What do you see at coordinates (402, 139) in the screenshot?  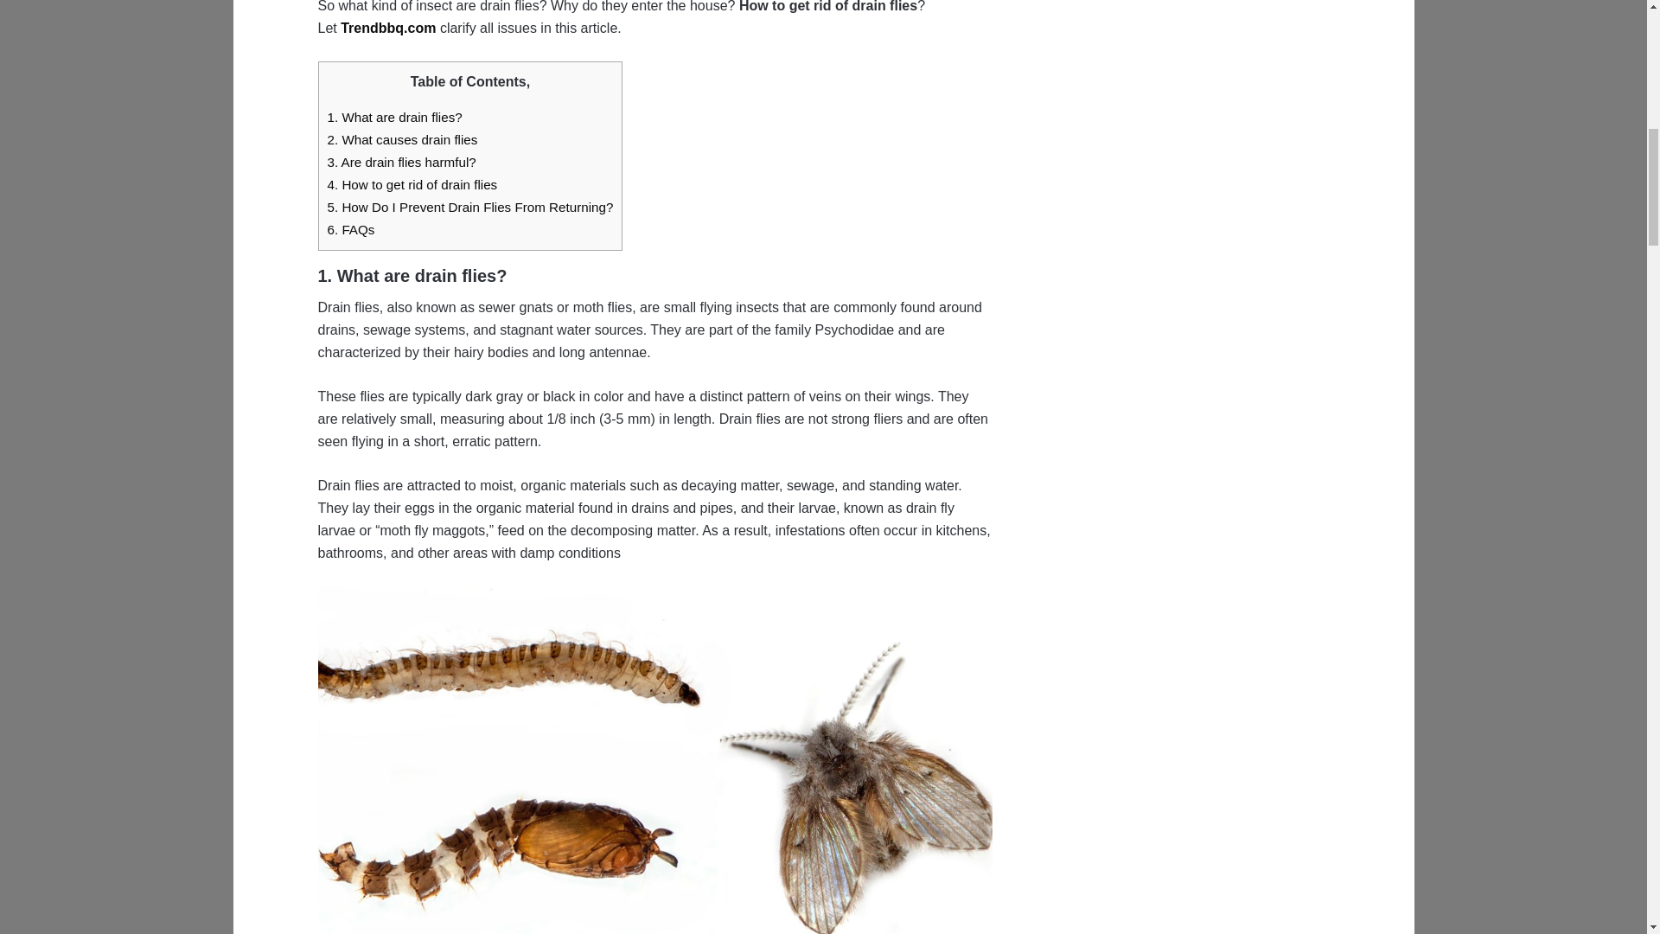 I see `2. What causes drain flies` at bounding box center [402, 139].